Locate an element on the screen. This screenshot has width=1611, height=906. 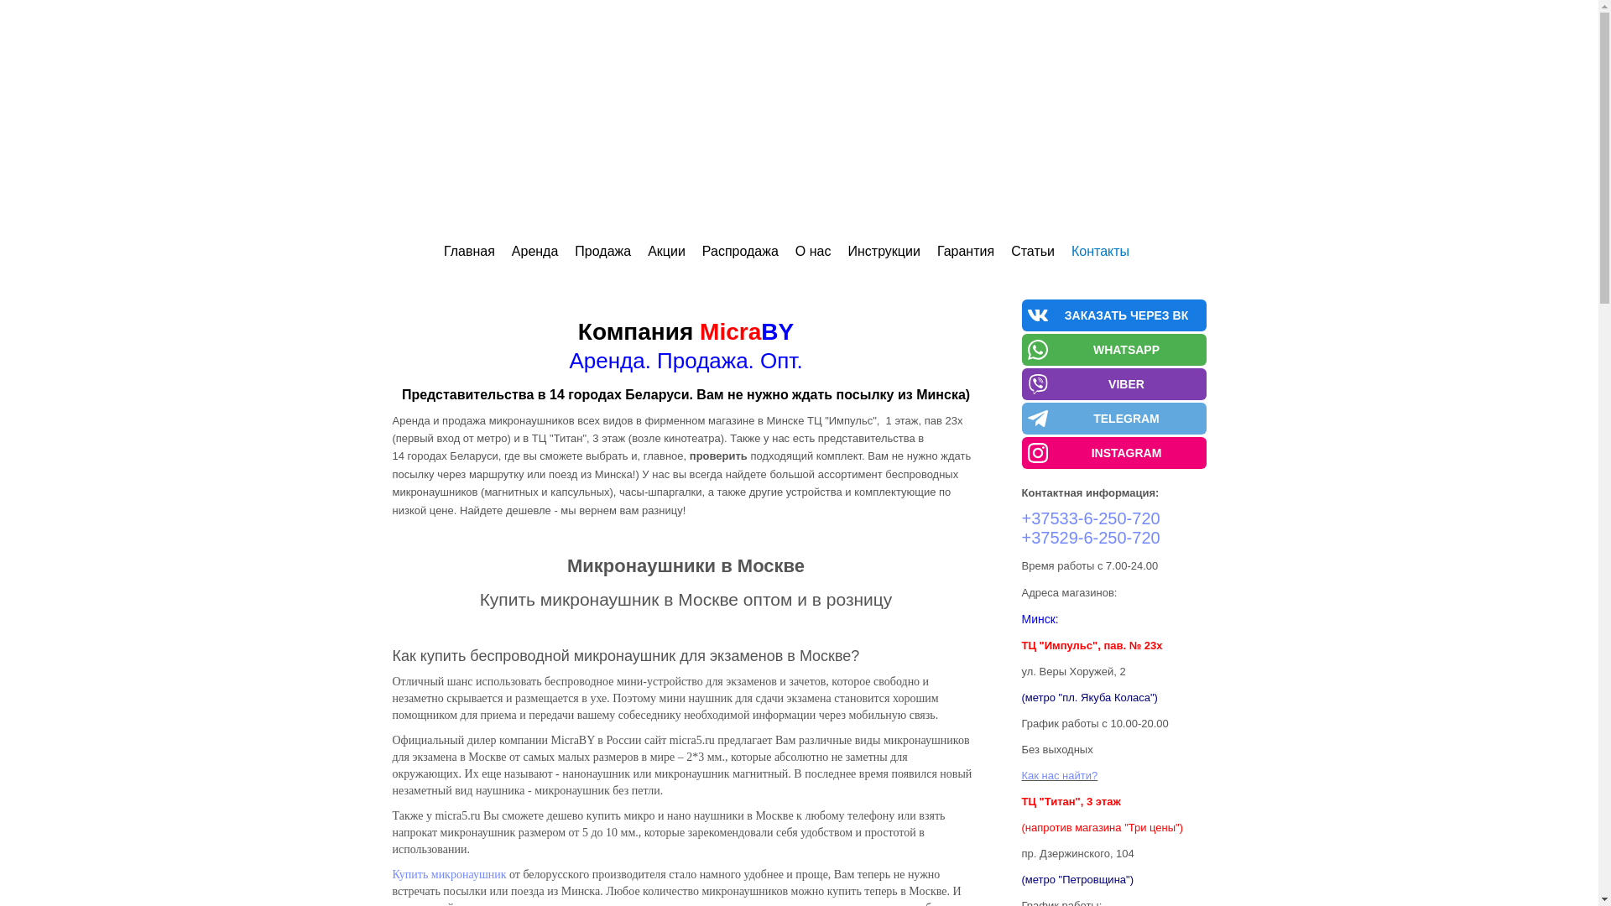
+37529-6-250-720 is located at coordinates (1091, 538).